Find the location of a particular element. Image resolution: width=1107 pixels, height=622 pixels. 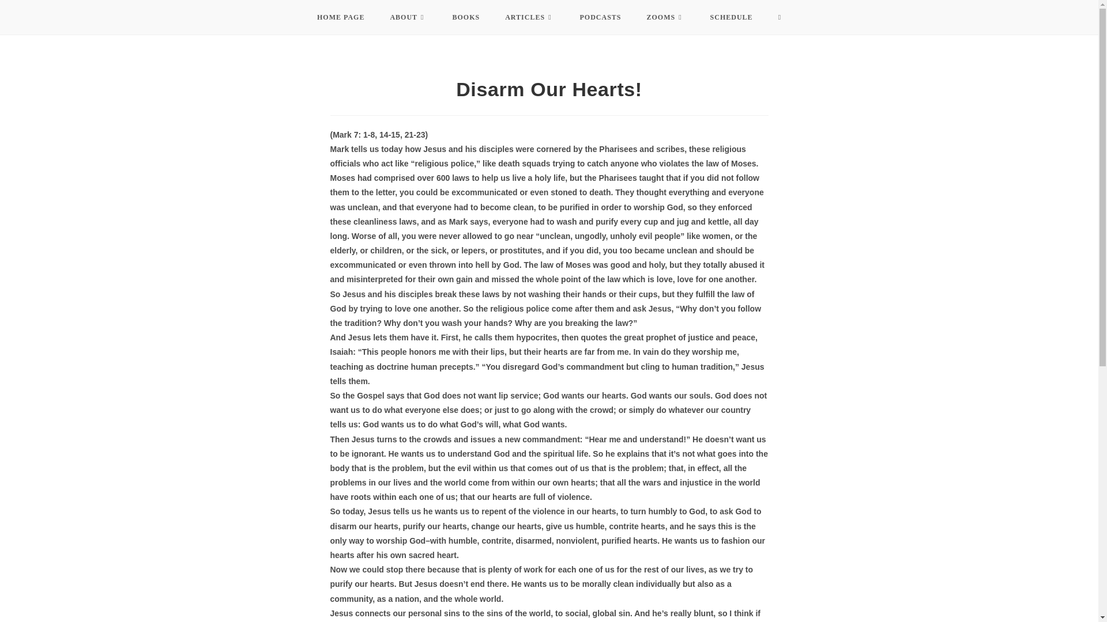

HOME PAGE is located at coordinates (341, 17).